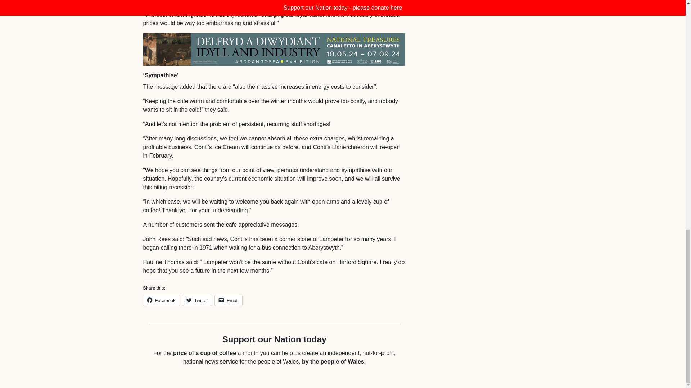 The image size is (691, 388). What do you see at coordinates (229, 300) in the screenshot?
I see `Click to email a link to a friend` at bounding box center [229, 300].